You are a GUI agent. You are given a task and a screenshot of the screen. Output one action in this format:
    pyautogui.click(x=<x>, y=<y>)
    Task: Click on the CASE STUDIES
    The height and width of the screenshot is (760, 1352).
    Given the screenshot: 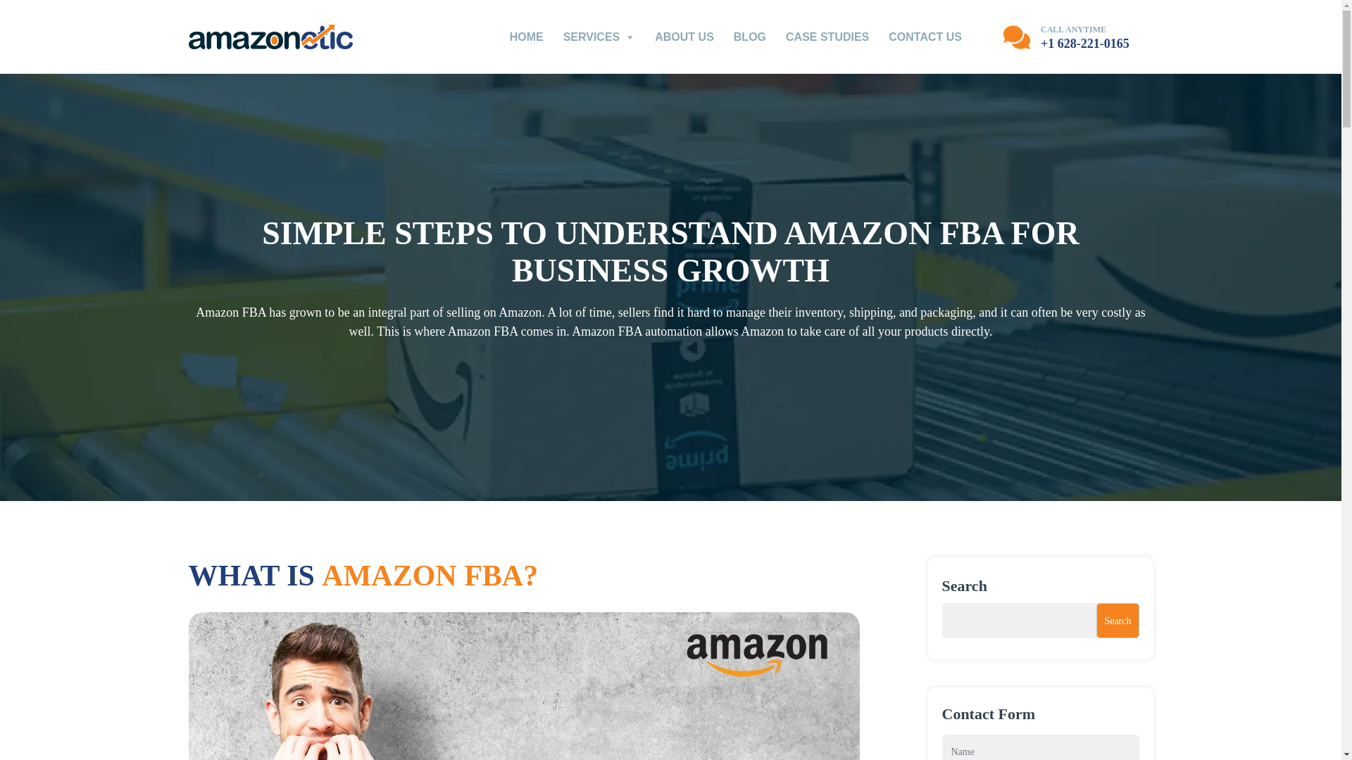 What is the action you would take?
    pyautogui.click(x=827, y=37)
    